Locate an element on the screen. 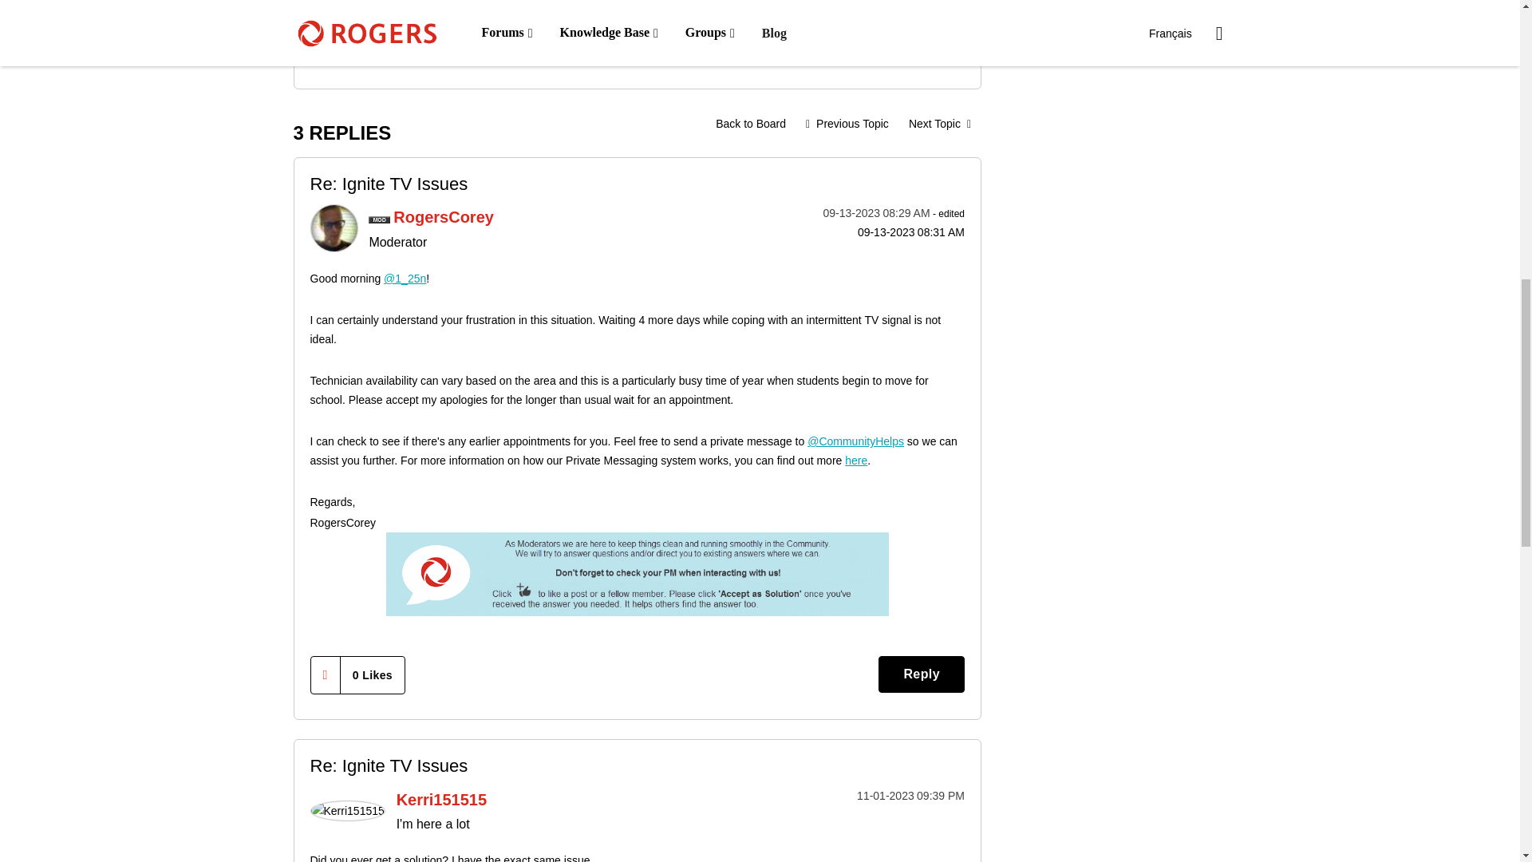  The total number of likes this post has received. is located at coordinates (372, 43).